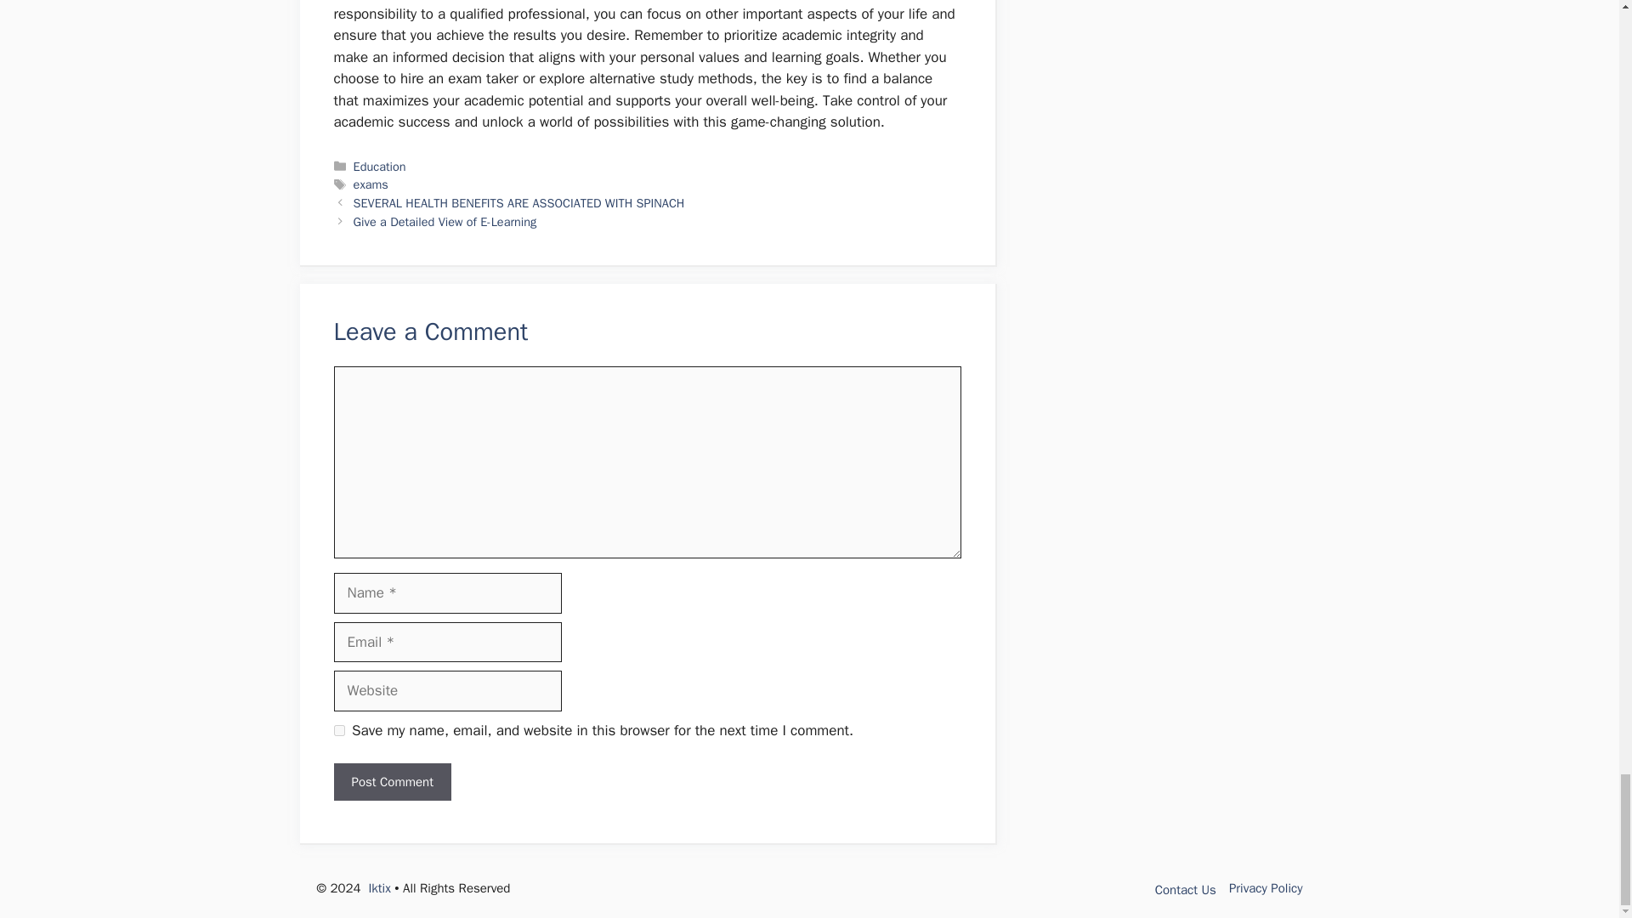 The width and height of the screenshot is (1632, 918). What do you see at coordinates (445, 221) in the screenshot?
I see `Give a Detailed View of E-Learning` at bounding box center [445, 221].